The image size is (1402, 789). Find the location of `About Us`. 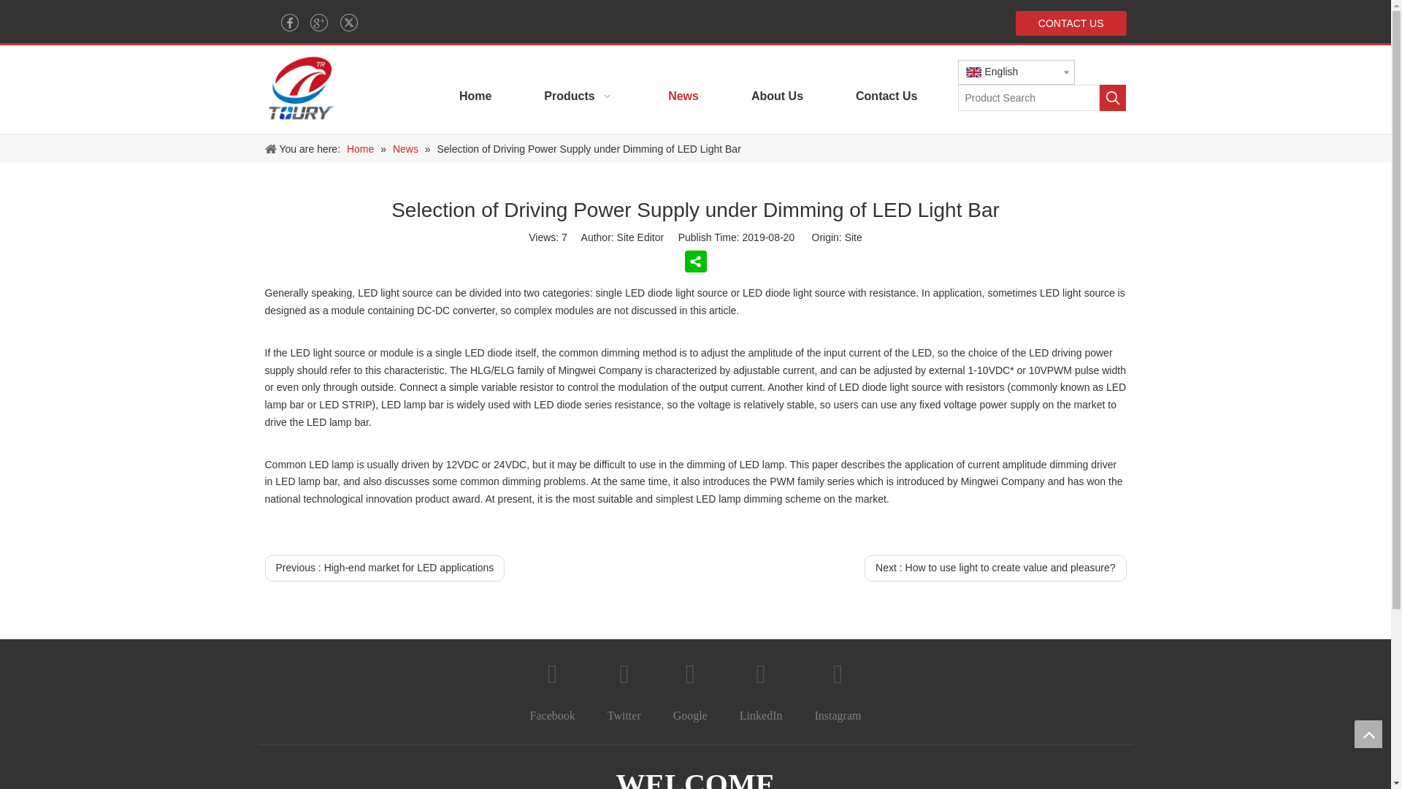

About Us is located at coordinates (777, 96).